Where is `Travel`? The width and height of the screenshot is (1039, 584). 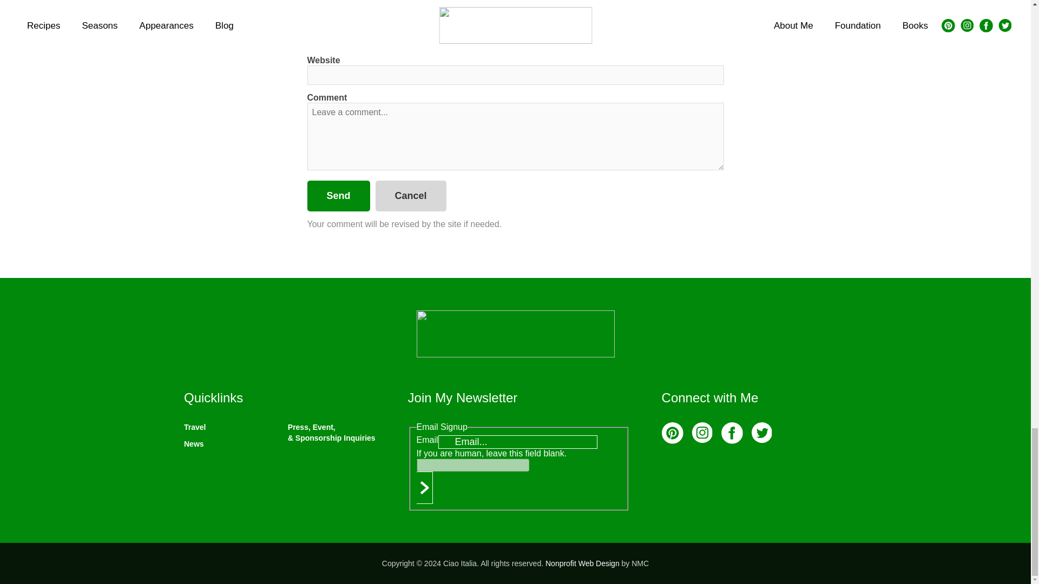
Travel is located at coordinates (195, 427).